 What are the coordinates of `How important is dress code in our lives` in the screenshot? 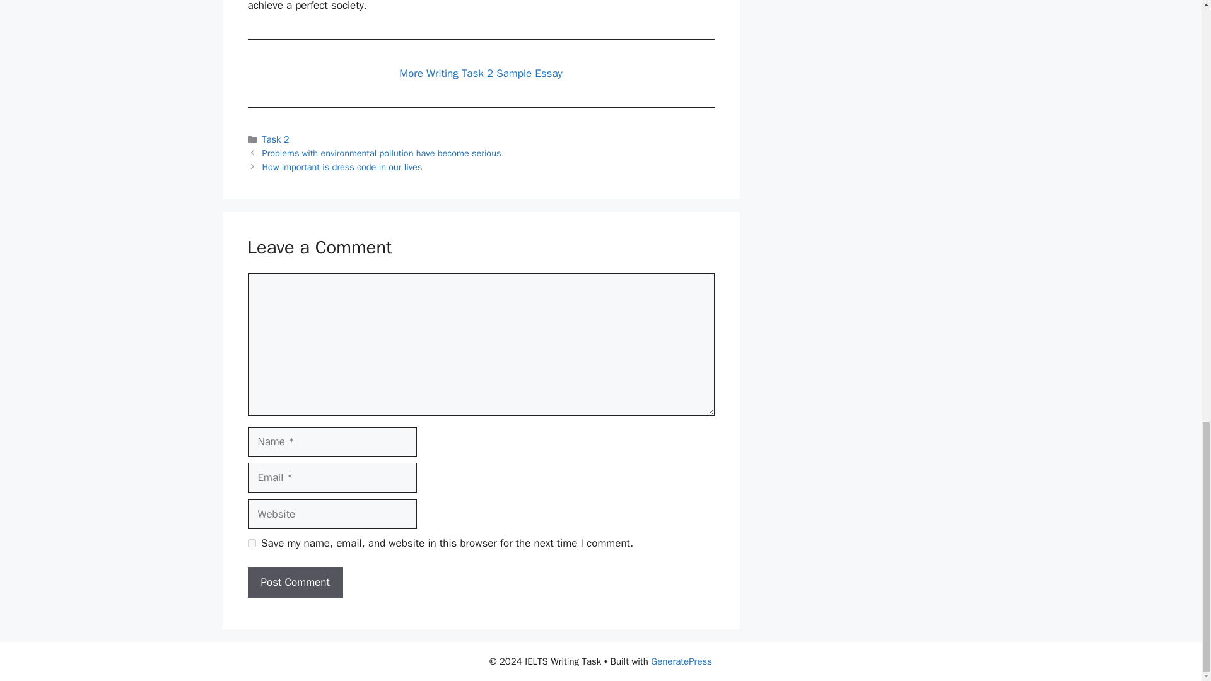 It's located at (342, 166).